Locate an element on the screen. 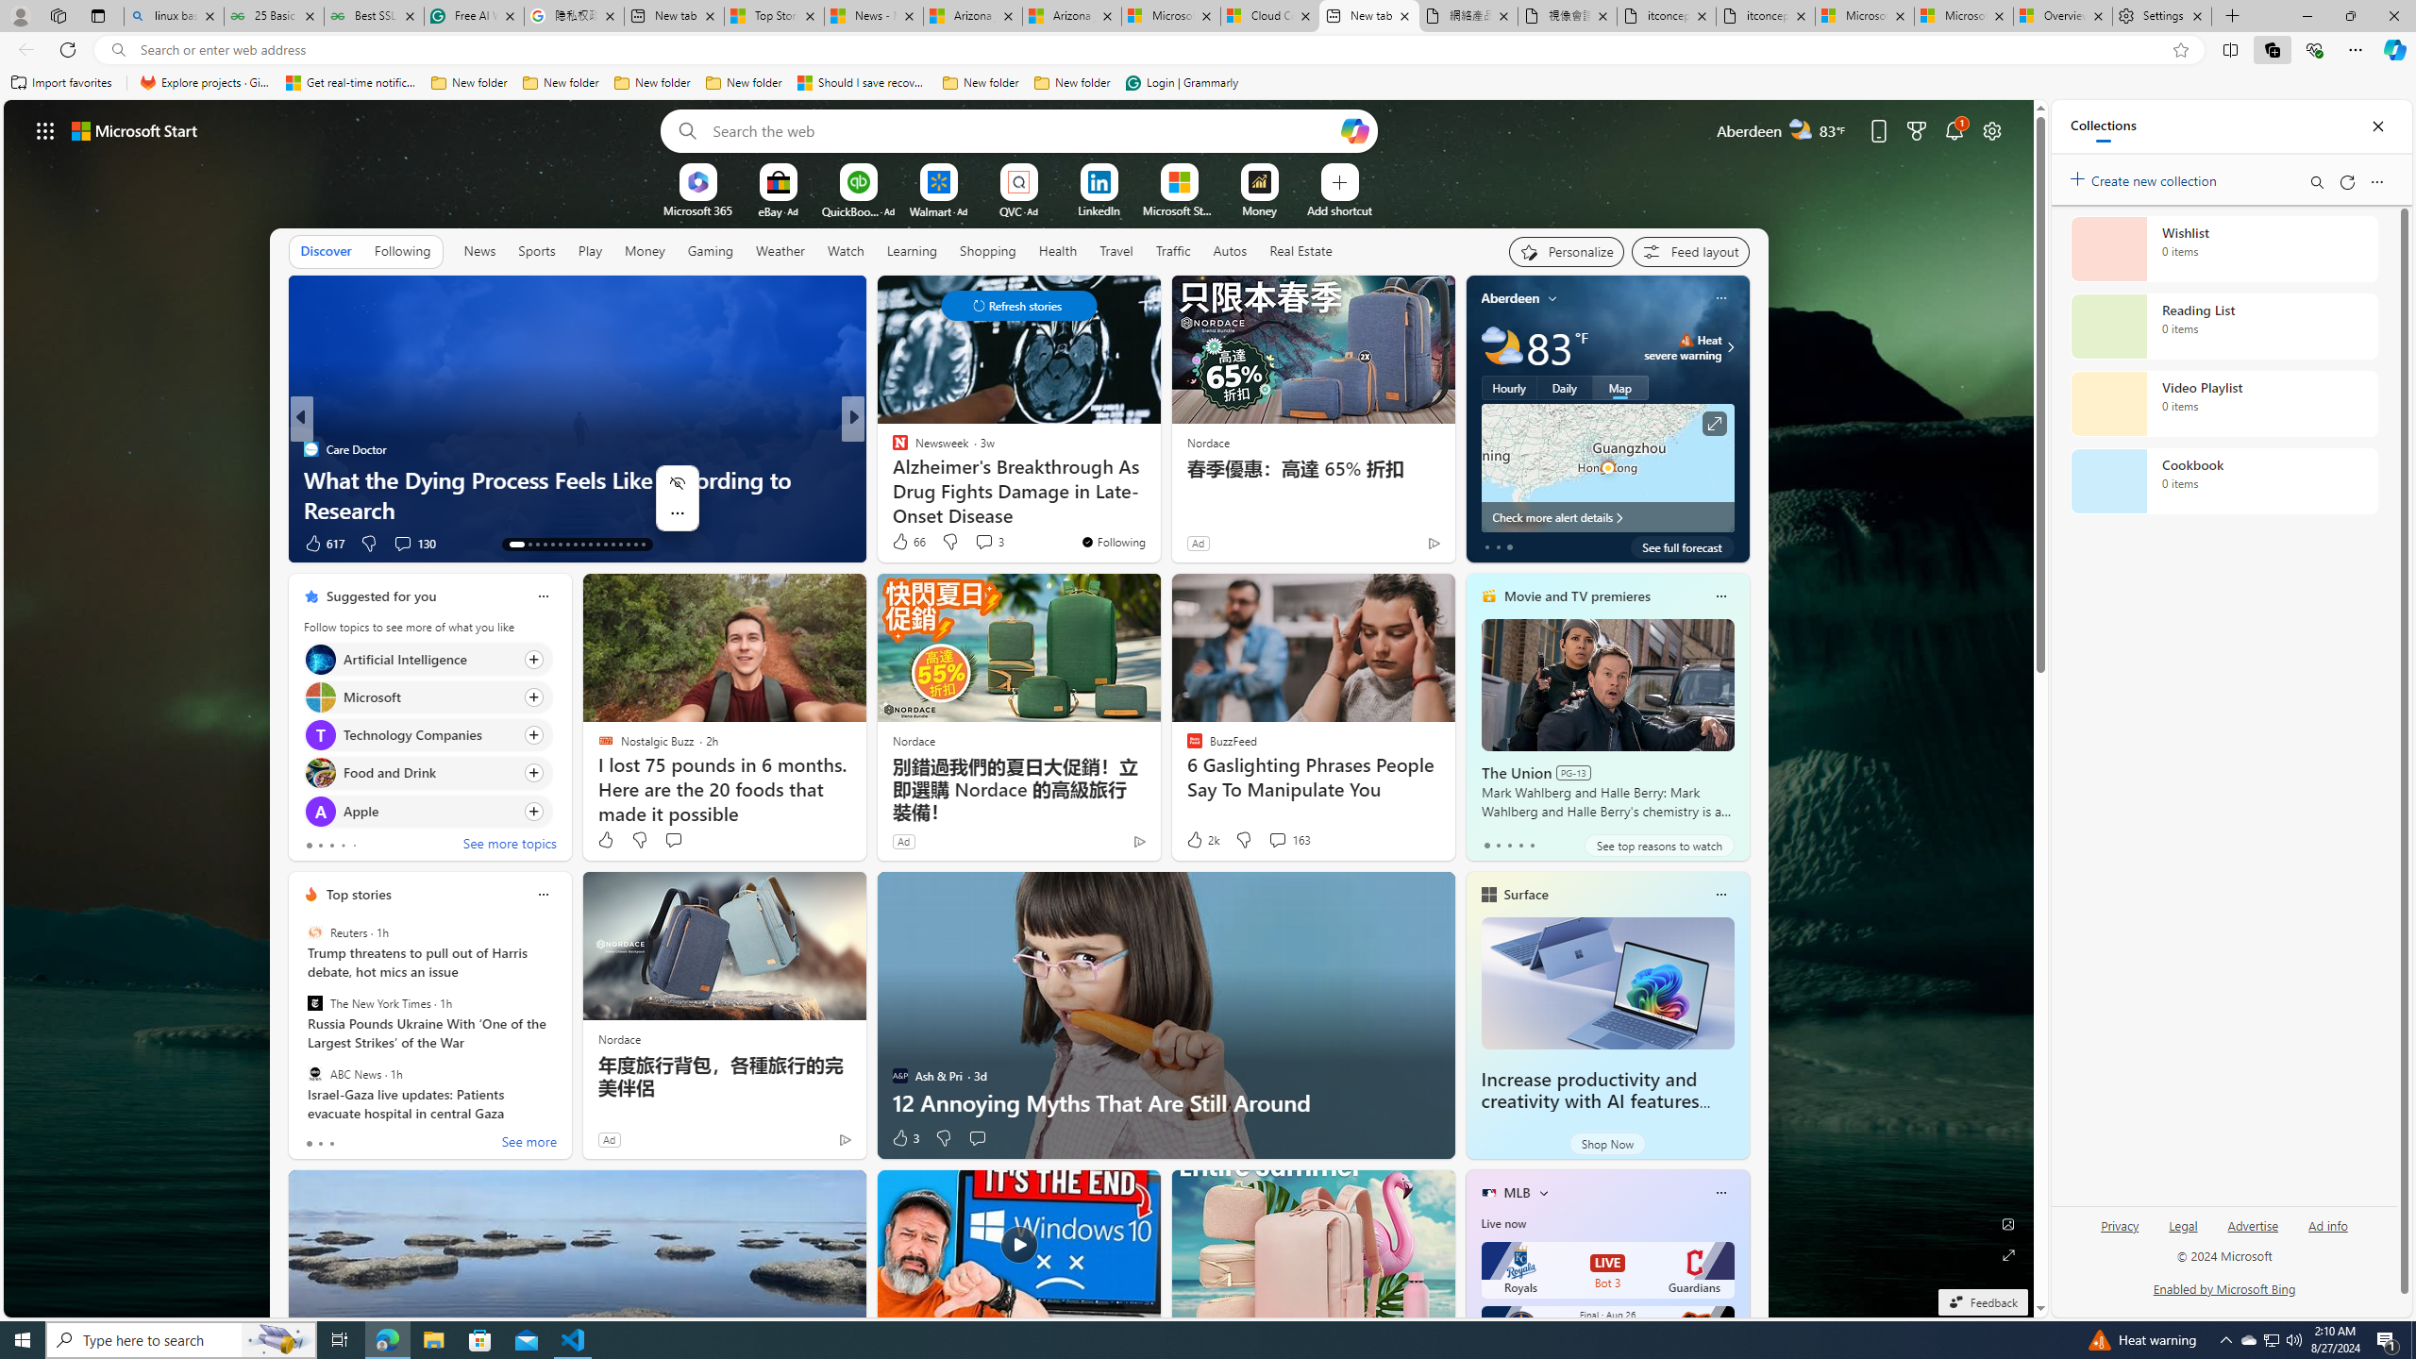 This screenshot has height=1359, width=2416. Best SSL Certificates Provider in India - GeeksforGeeks is located at coordinates (374, 16).